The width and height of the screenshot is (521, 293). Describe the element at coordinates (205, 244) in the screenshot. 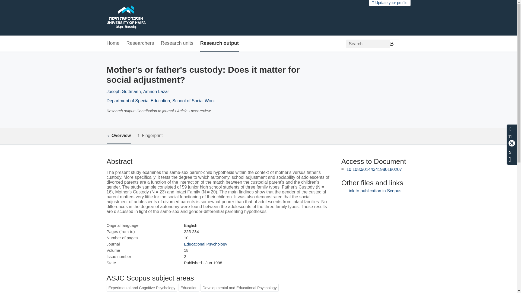

I see `Educational Psychology` at that location.